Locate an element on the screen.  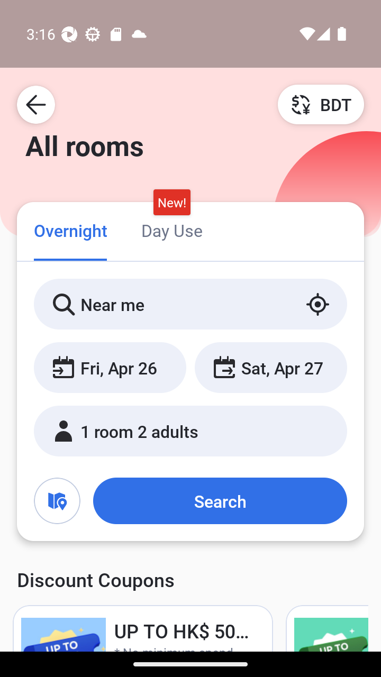
Day Use is located at coordinates (171, 230).